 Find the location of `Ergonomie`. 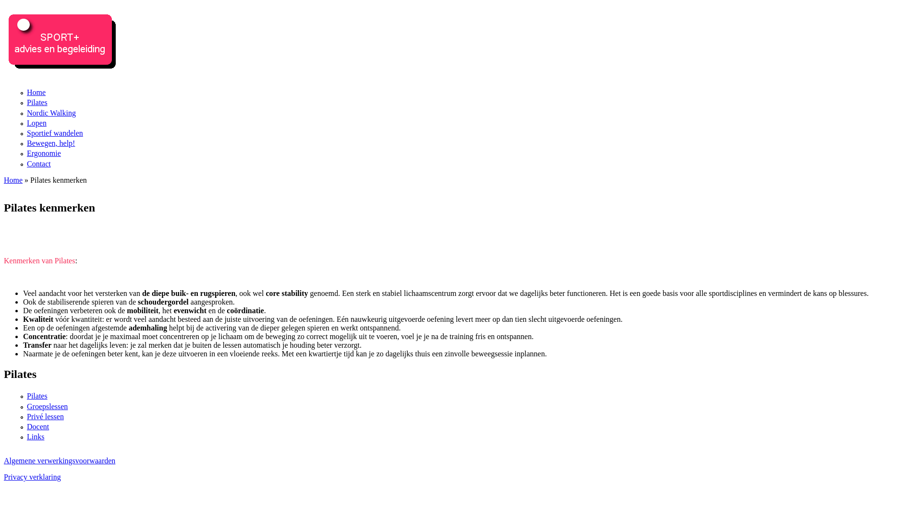

Ergonomie is located at coordinates (44, 153).